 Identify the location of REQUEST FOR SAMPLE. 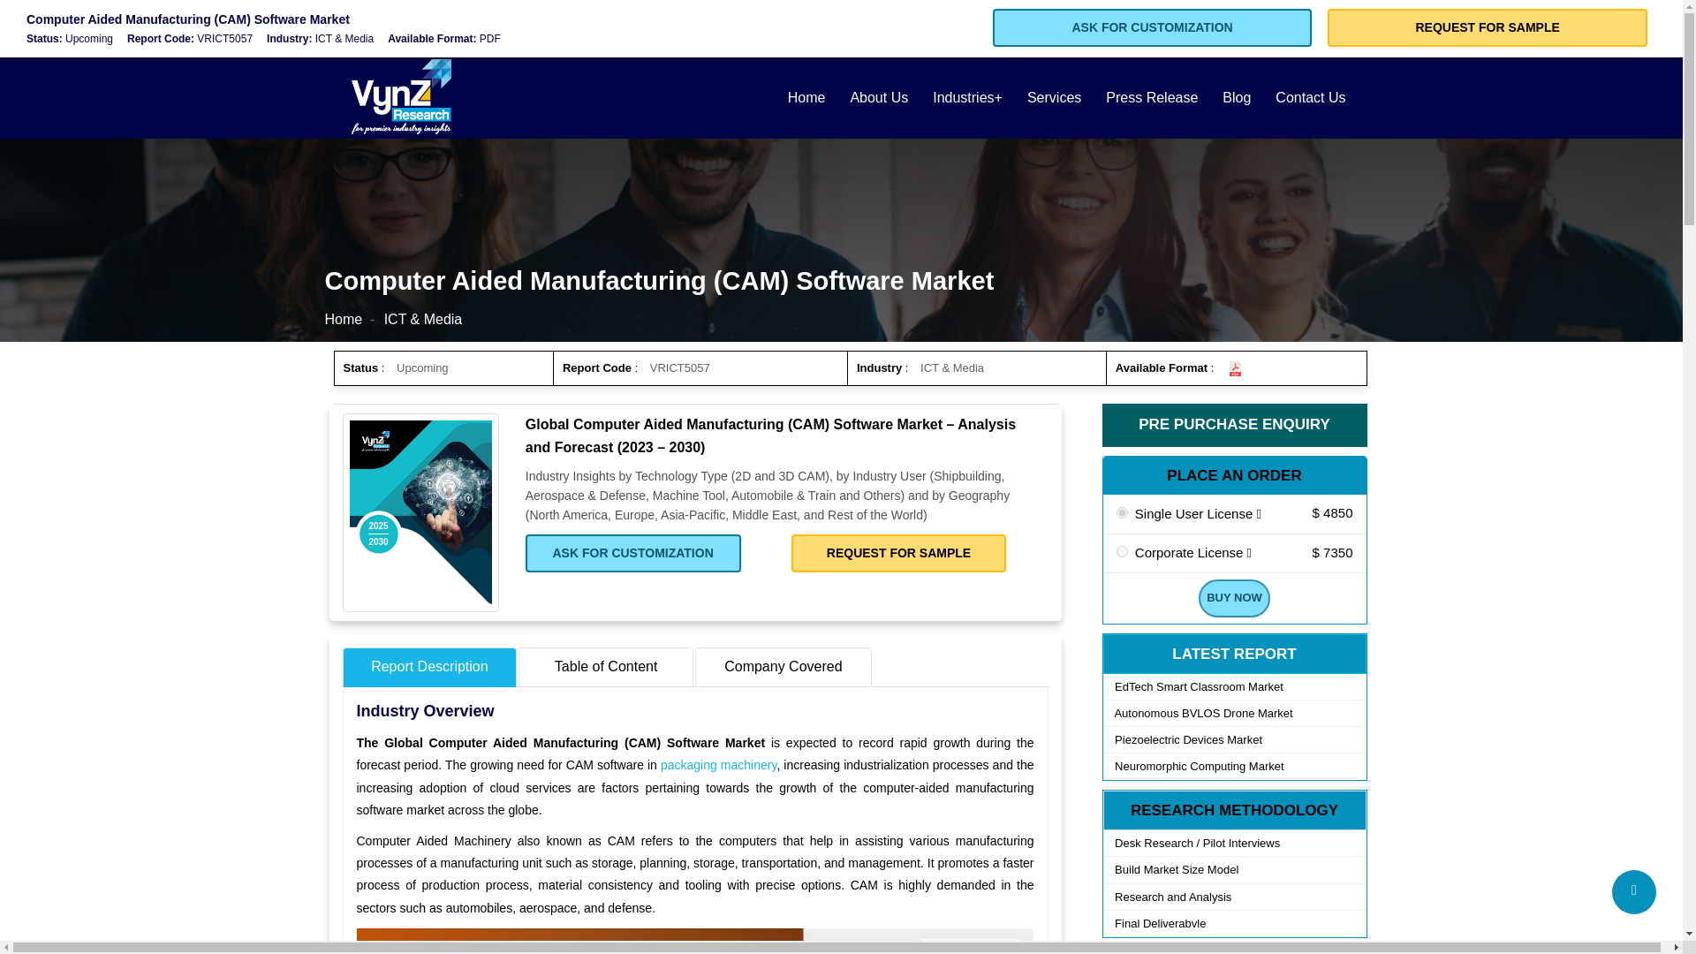
(899, 553).